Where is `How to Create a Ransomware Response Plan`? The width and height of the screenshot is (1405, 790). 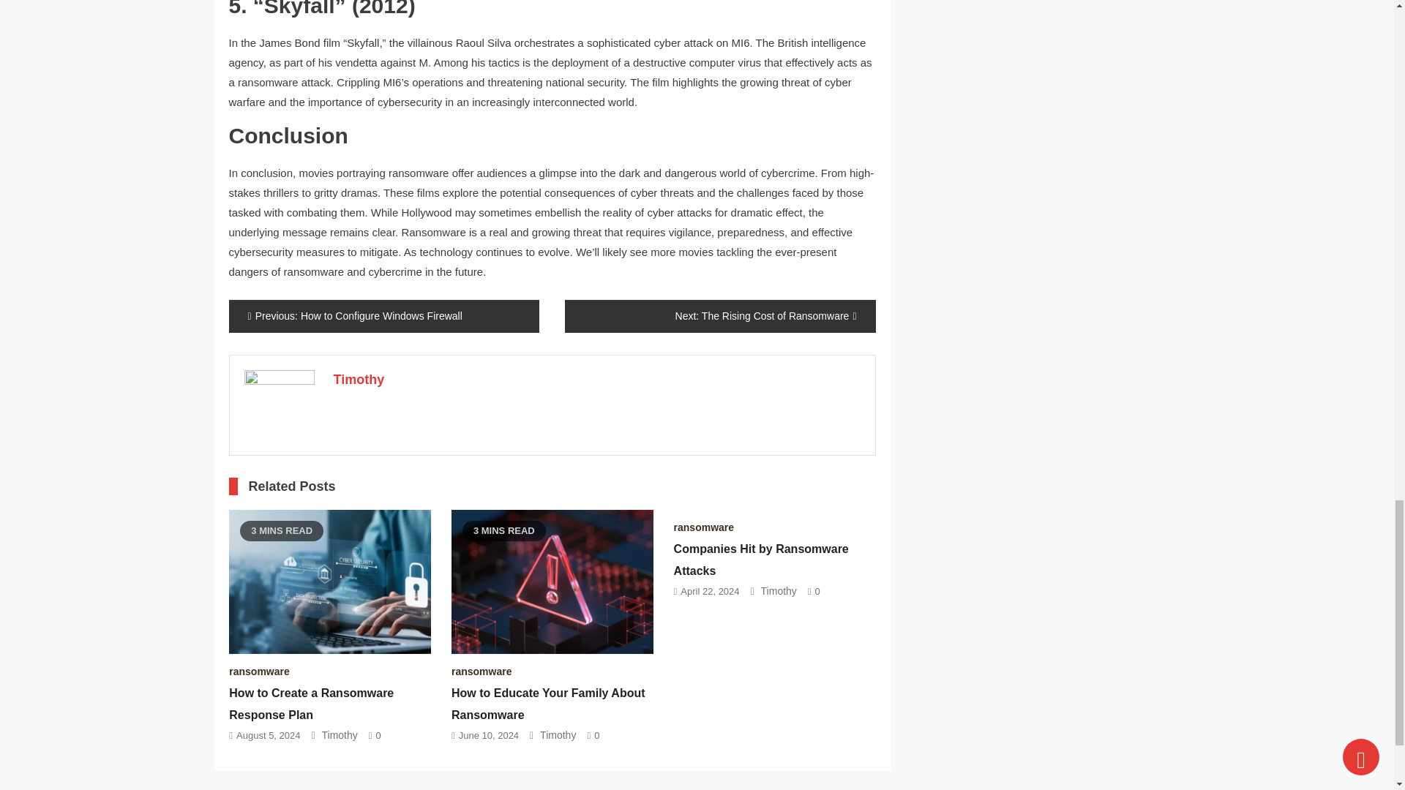 How to Create a Ransomware Response Plan is located at coordinates (310, 704).